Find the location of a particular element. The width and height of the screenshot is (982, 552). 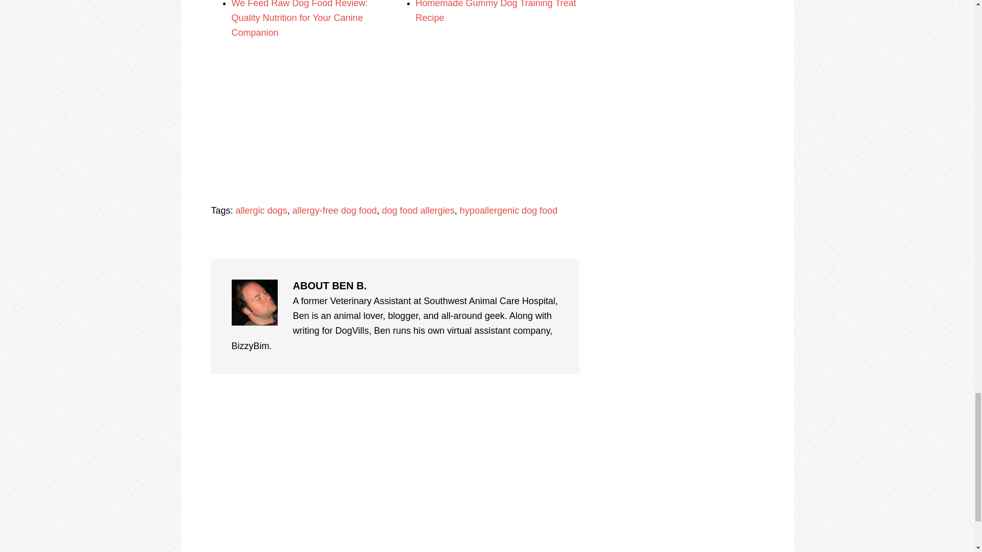

allergic dogs is located at coordinates (261, 211).